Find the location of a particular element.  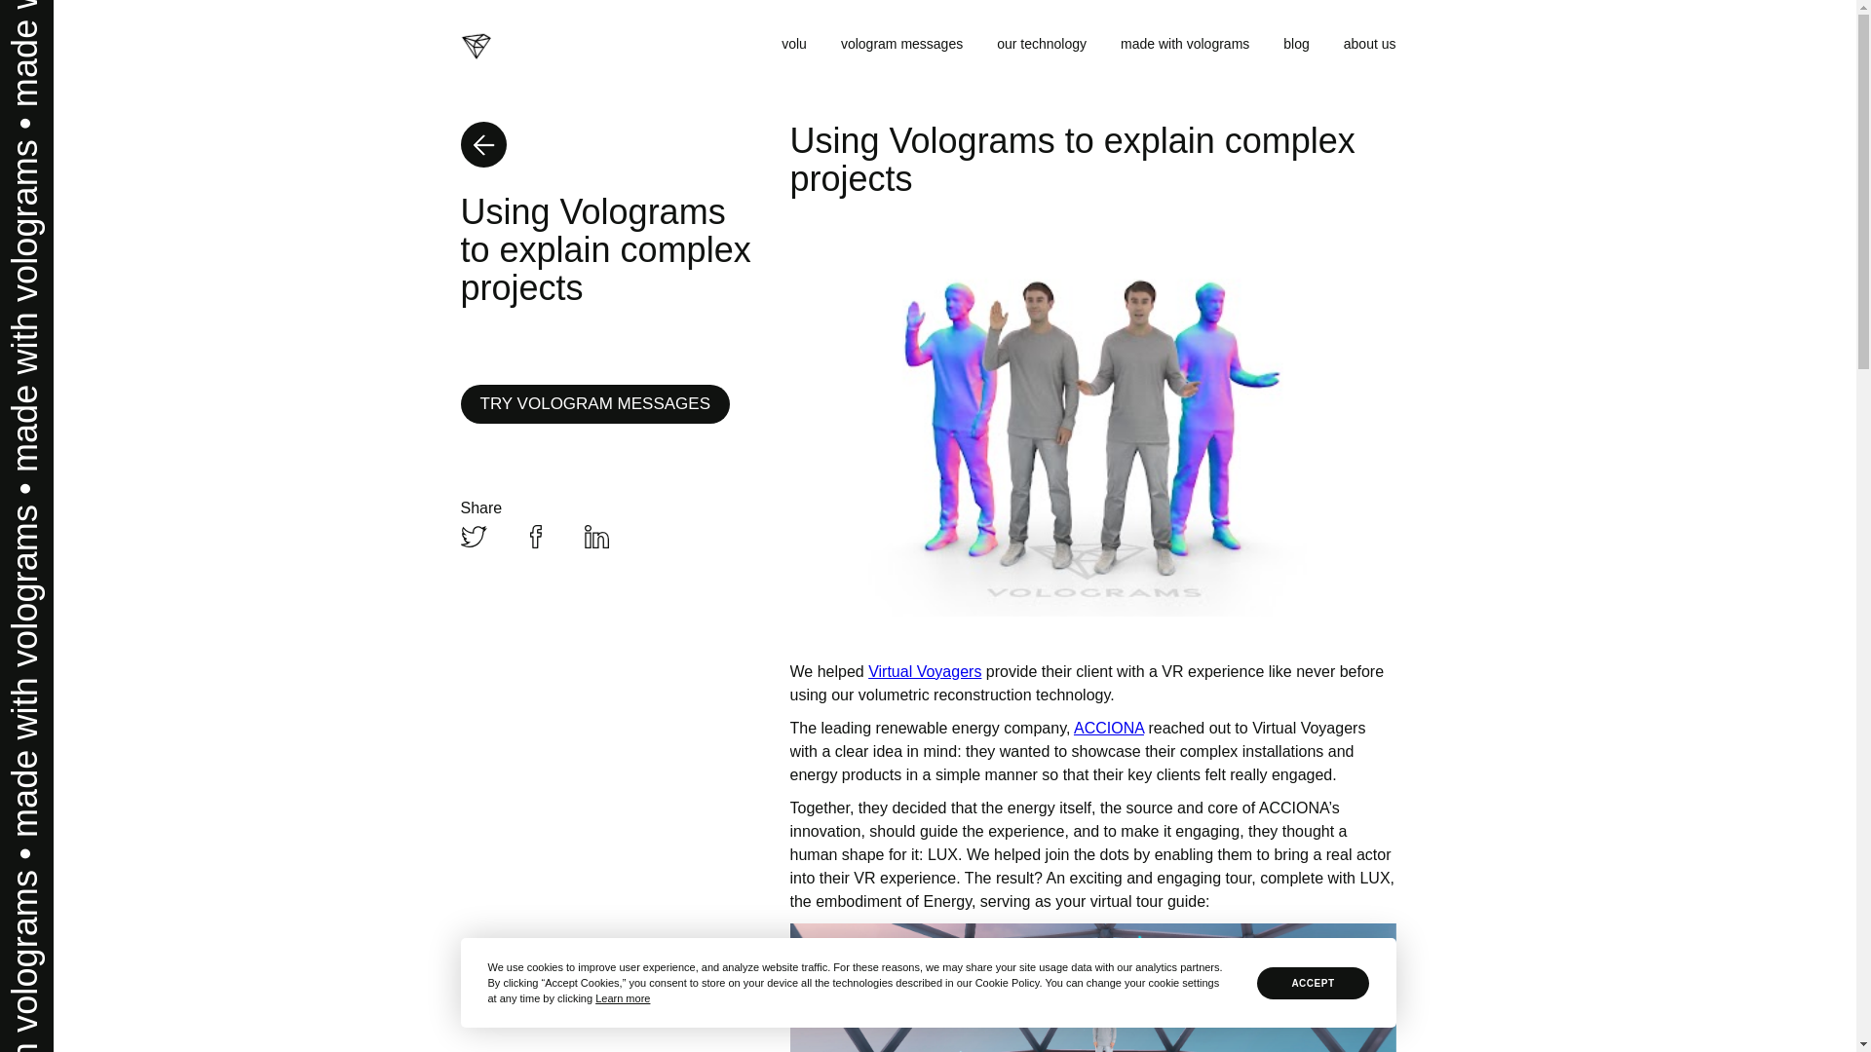

blog is located at coordinates (1296, 44).